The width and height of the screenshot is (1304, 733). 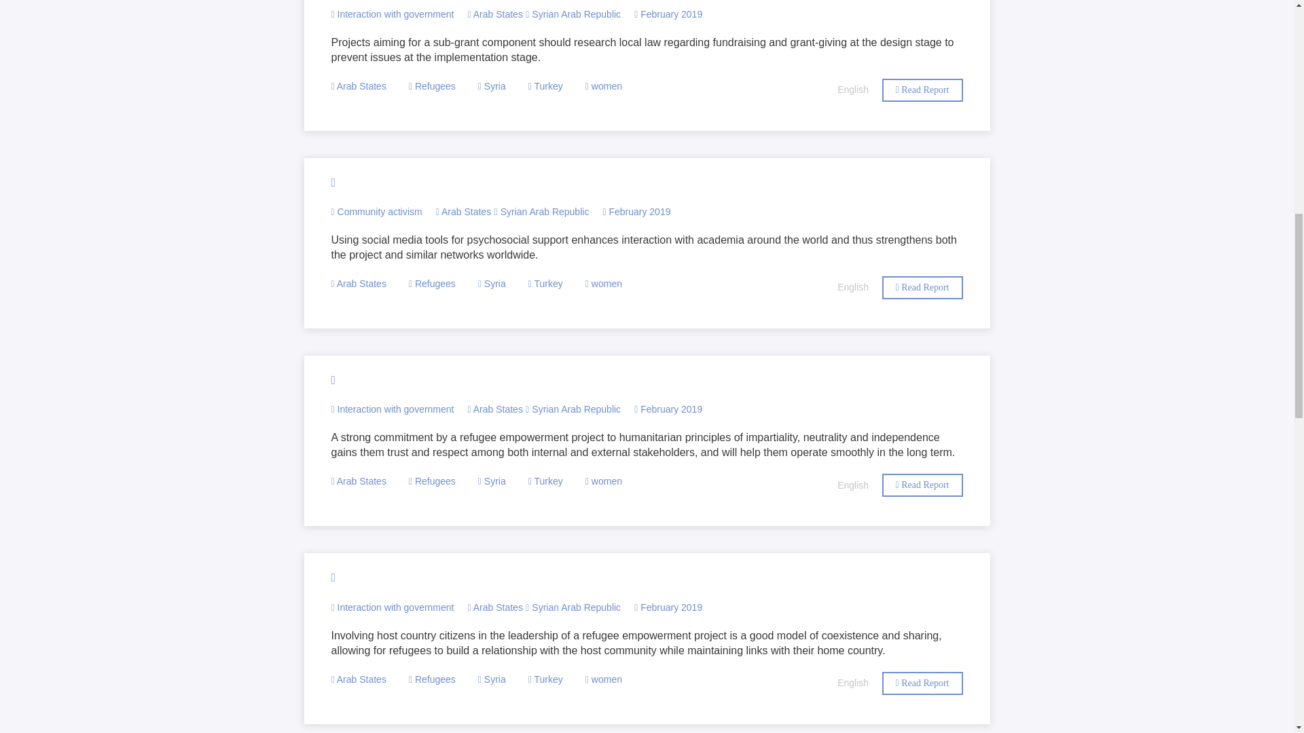 What do you see at coordinates (359, 86) in the screenshot?
I see `Arab States` at bounding box center [359, 86].